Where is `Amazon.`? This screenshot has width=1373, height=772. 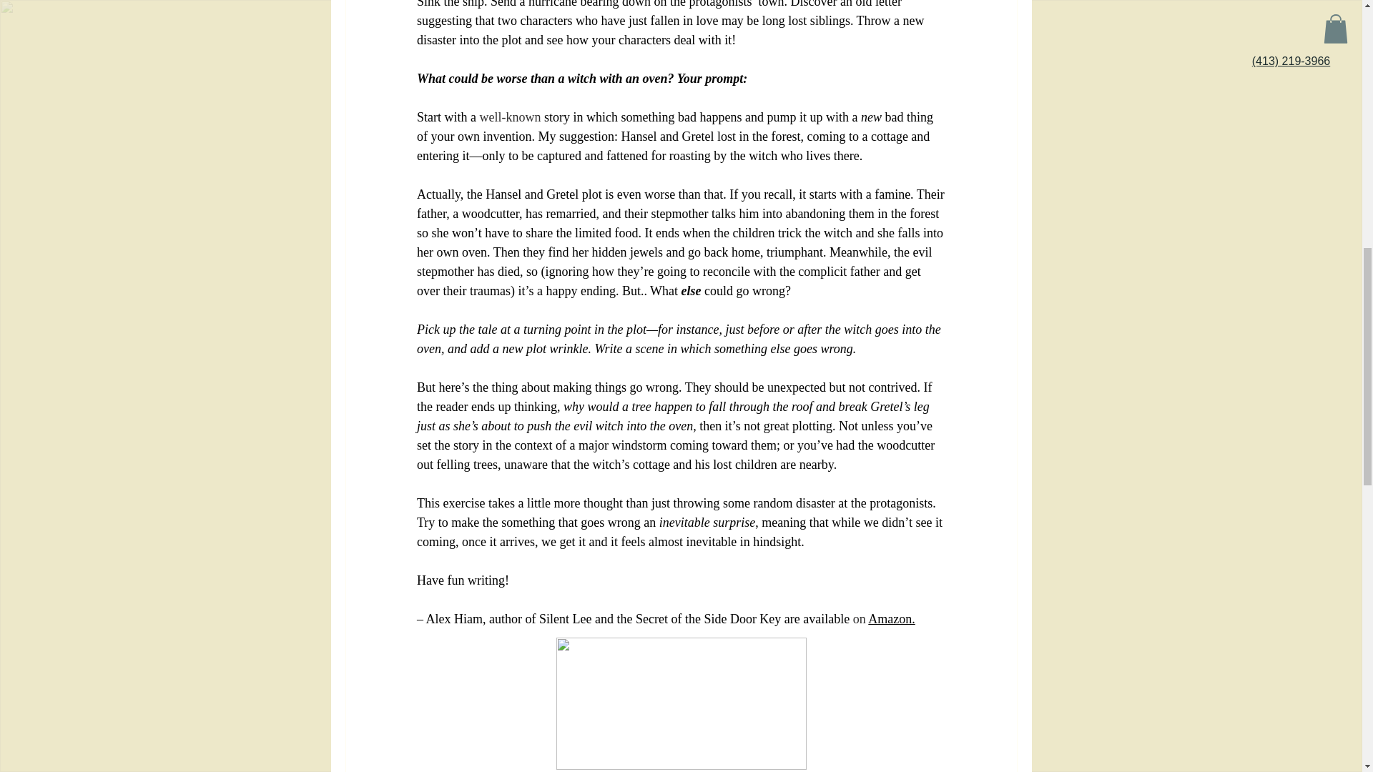 Amazon. is located at coordinates (891, 619).